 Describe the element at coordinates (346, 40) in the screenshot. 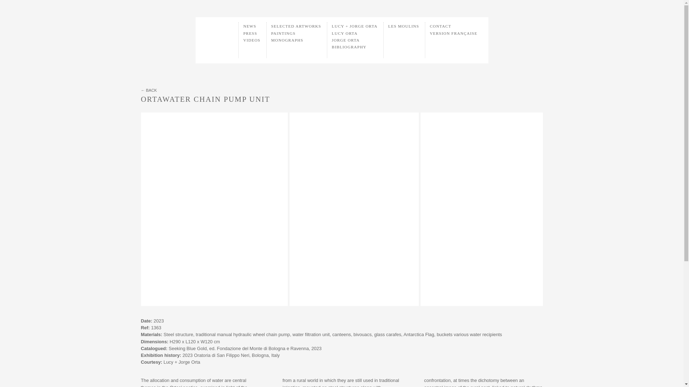

I see `JORGE ORTA` at that location.